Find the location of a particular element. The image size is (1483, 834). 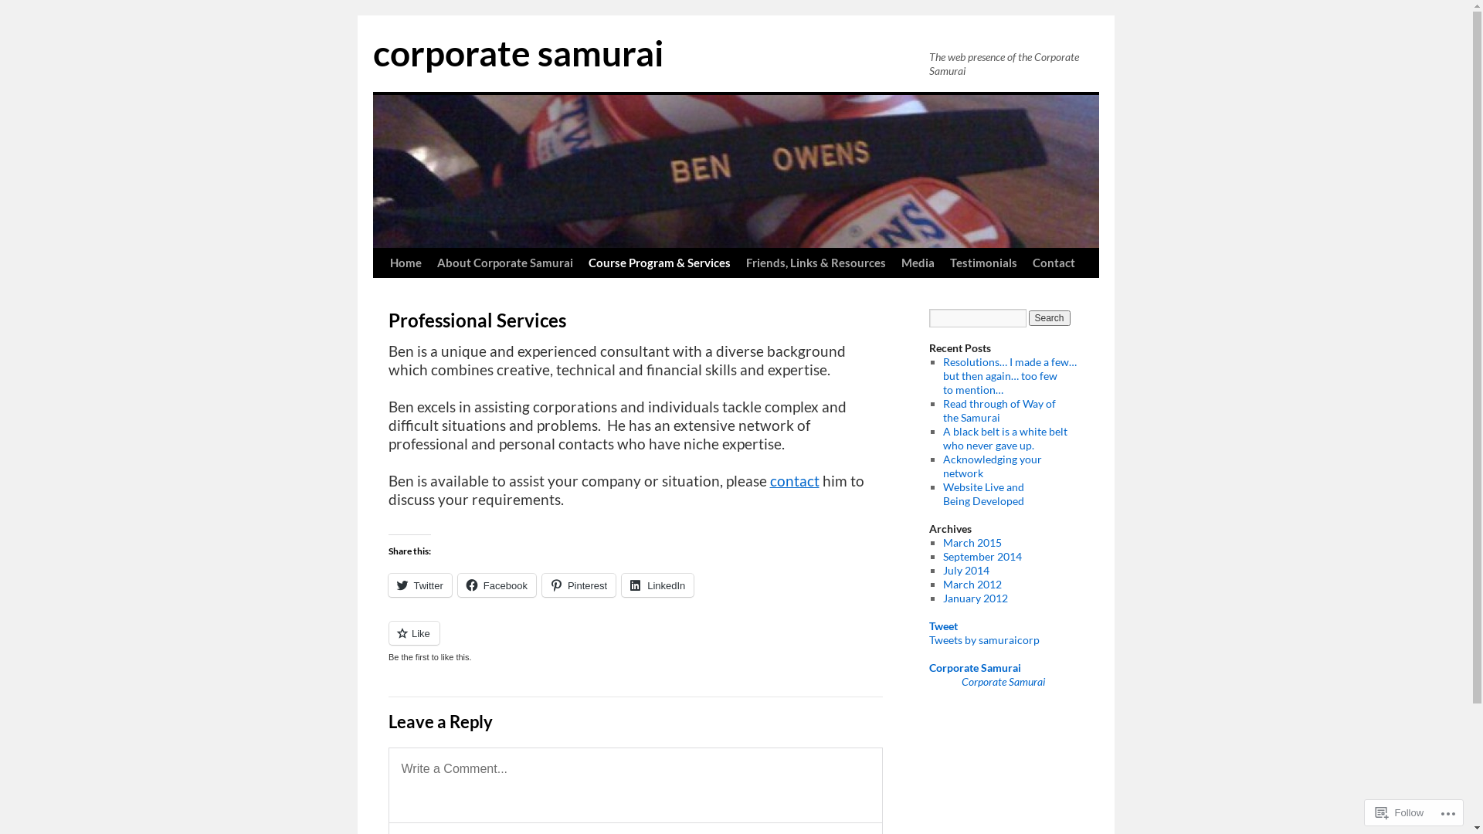

Acknowledging your network is located at coordinates (993, 466).